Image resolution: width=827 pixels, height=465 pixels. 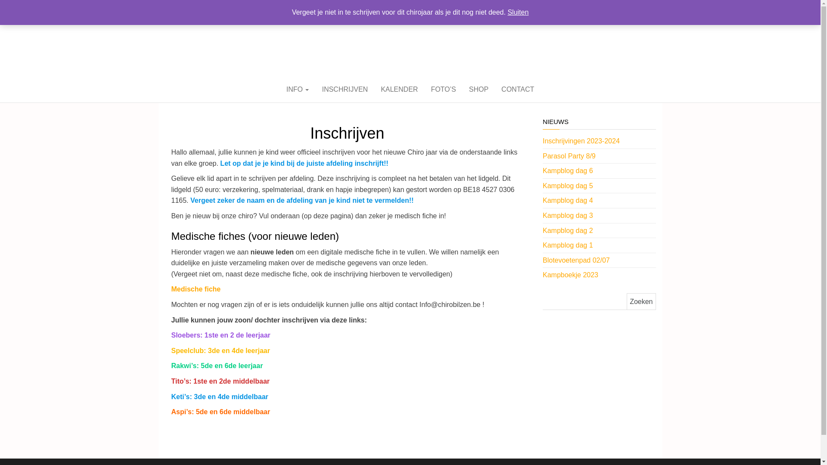 I want to click on Kampboekje 2023, so click(x=570, y=275).